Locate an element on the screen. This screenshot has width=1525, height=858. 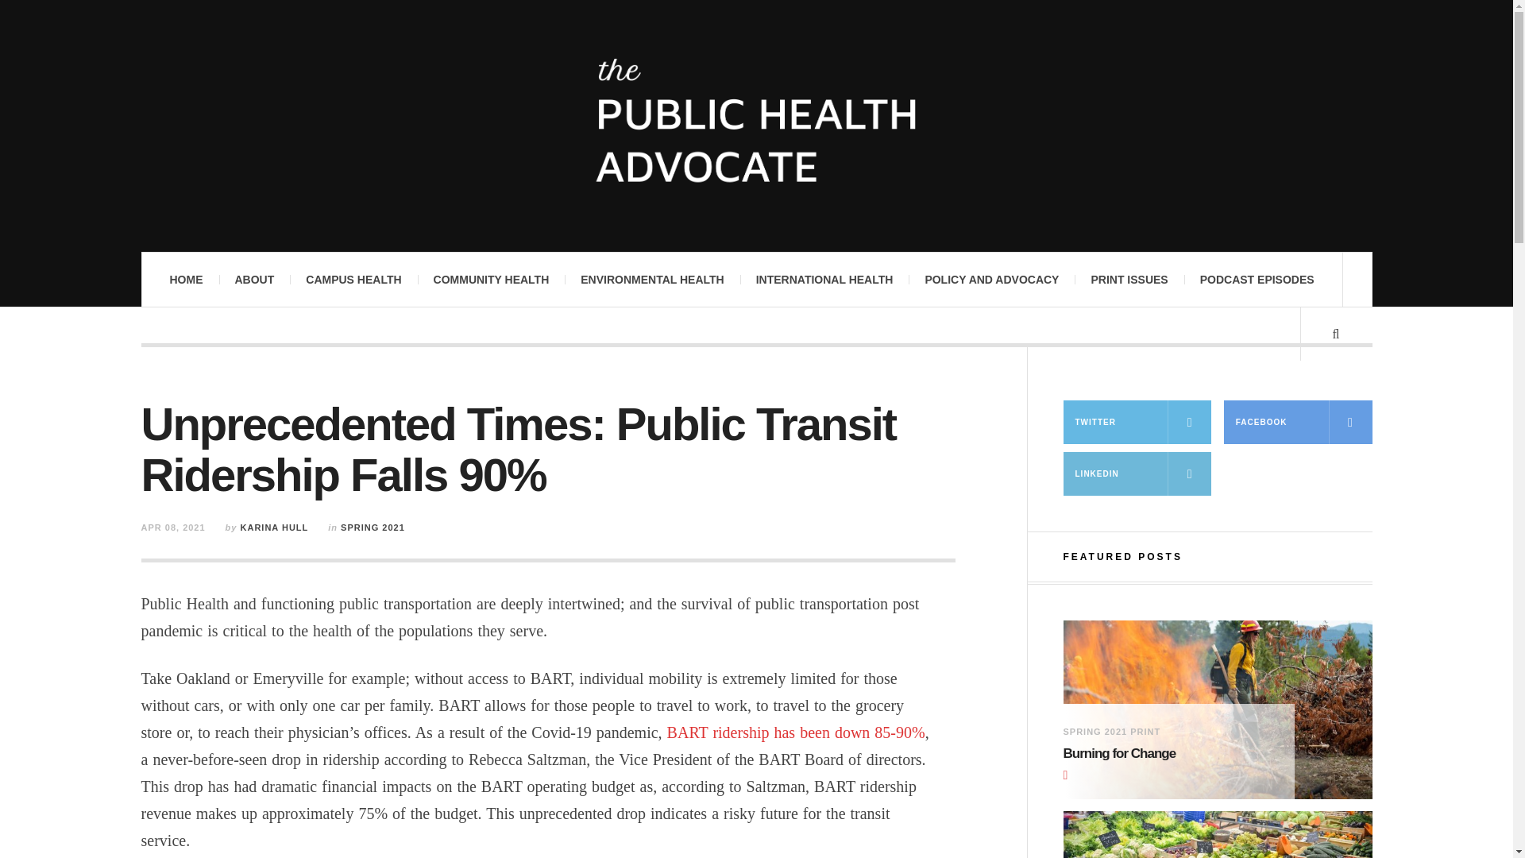
Burning for Change is located at coordinates (1166, 754).